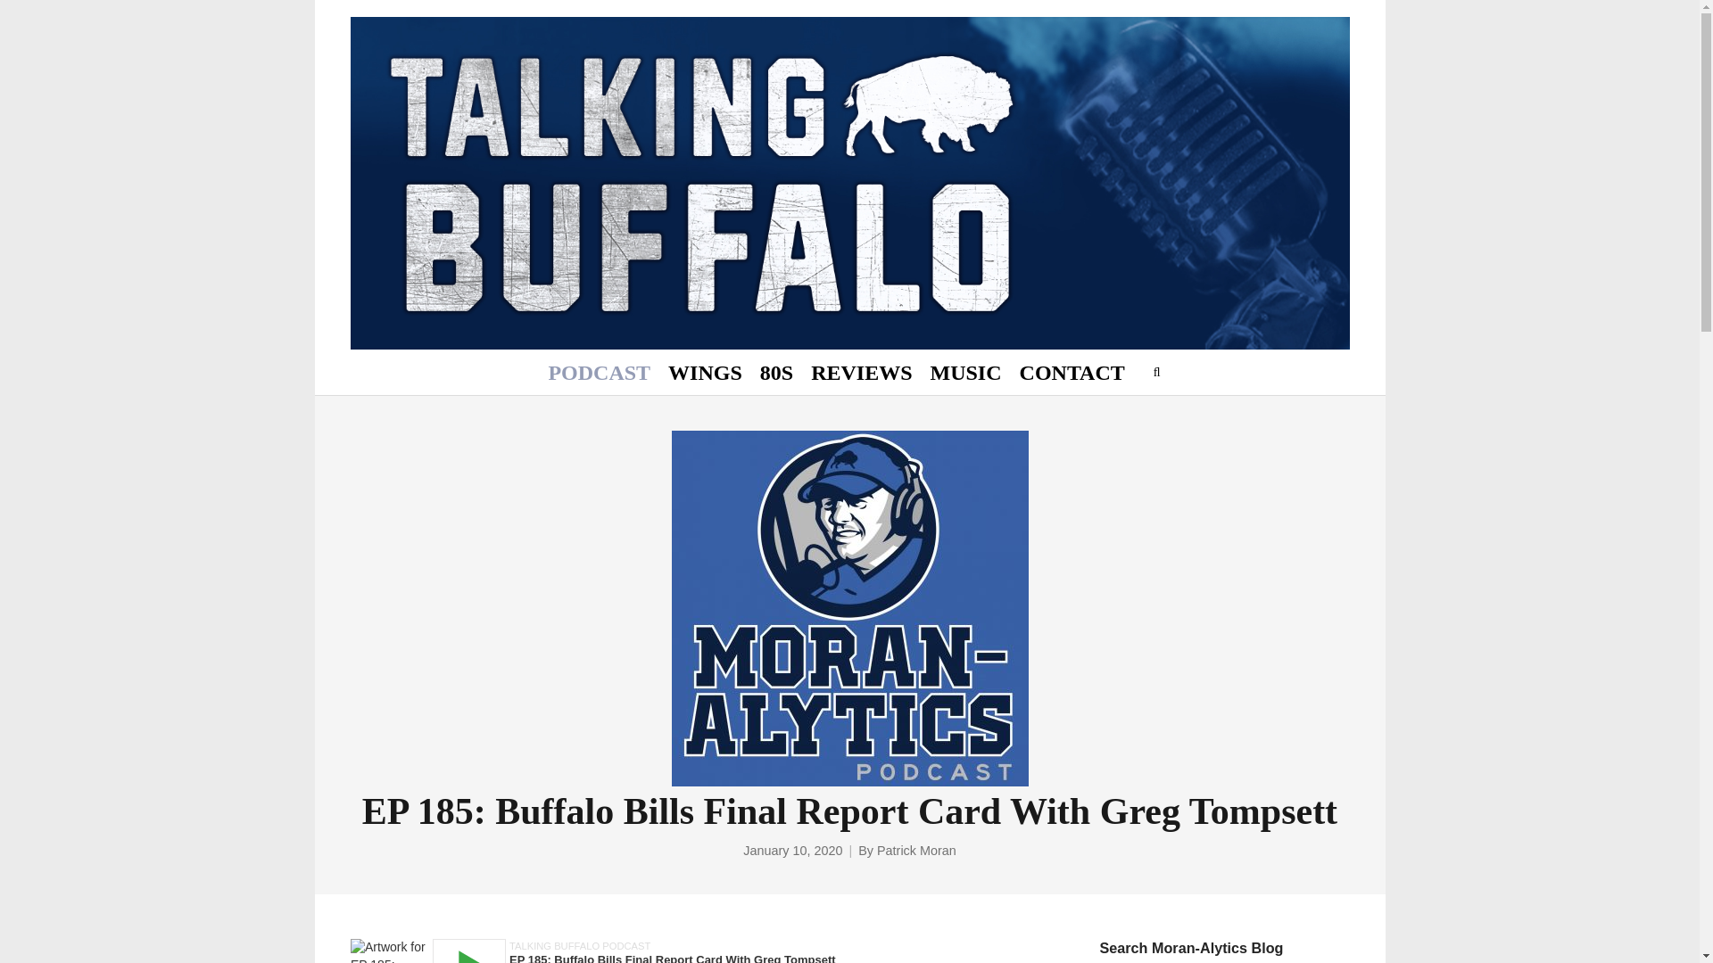  I want to click on PODCAST, so click(600, 373).